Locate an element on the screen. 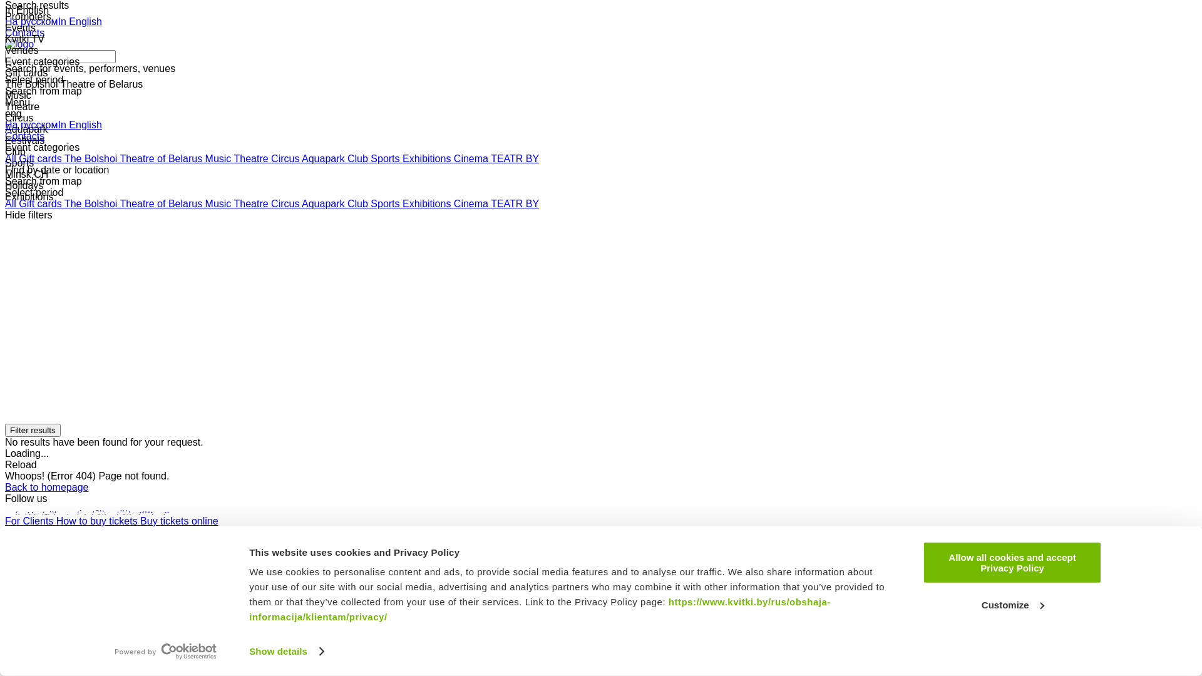 Image resolution: width=1202 pixels, height=676 pixels. How to buy tickets is located at coordinates (98, 521).